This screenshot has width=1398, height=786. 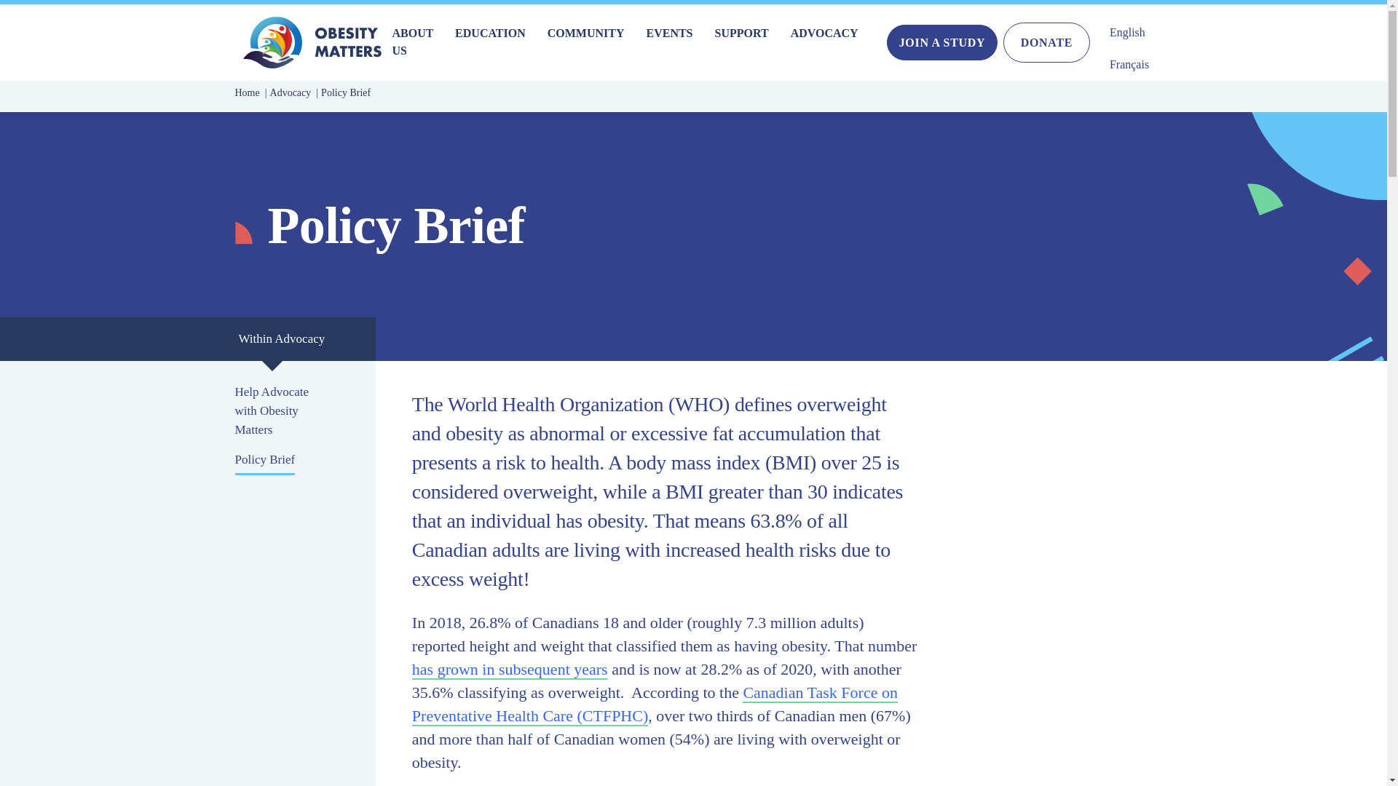 What do you see at coordinates (1127, 26) in the screenshot?
I see `English` at bounding box center [1127, 26].